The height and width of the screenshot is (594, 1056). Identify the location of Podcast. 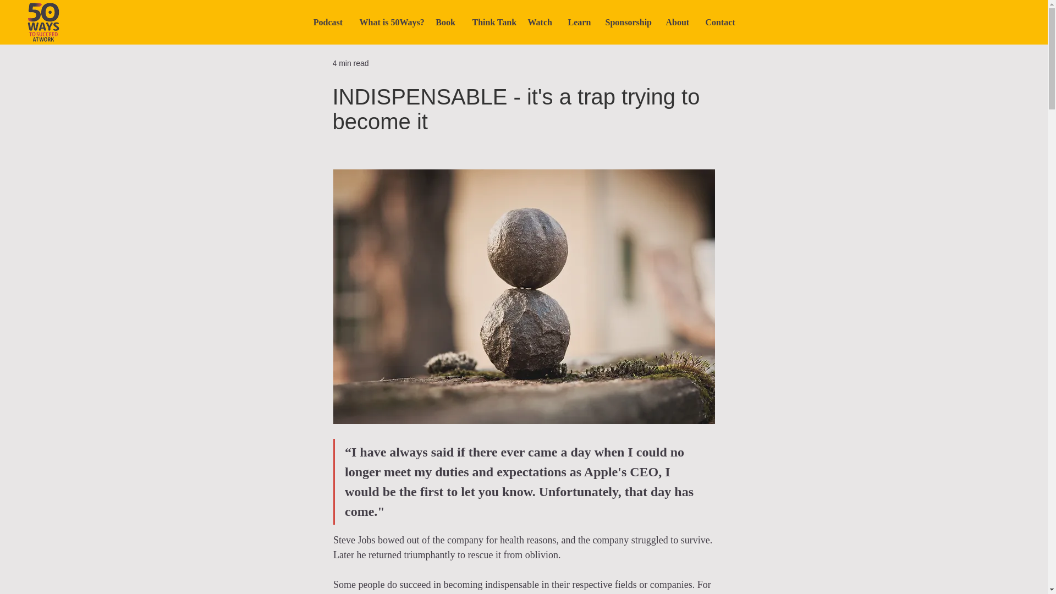
(328, 22).